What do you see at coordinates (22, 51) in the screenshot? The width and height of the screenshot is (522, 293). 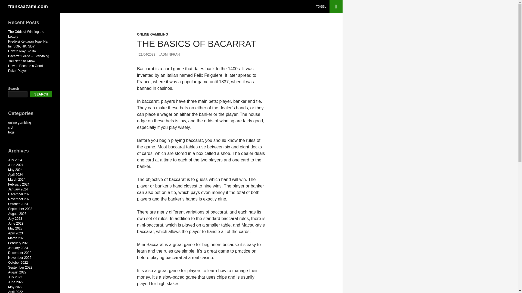 I see `How to Play Sic Bo` at bounding box center [22, 51].